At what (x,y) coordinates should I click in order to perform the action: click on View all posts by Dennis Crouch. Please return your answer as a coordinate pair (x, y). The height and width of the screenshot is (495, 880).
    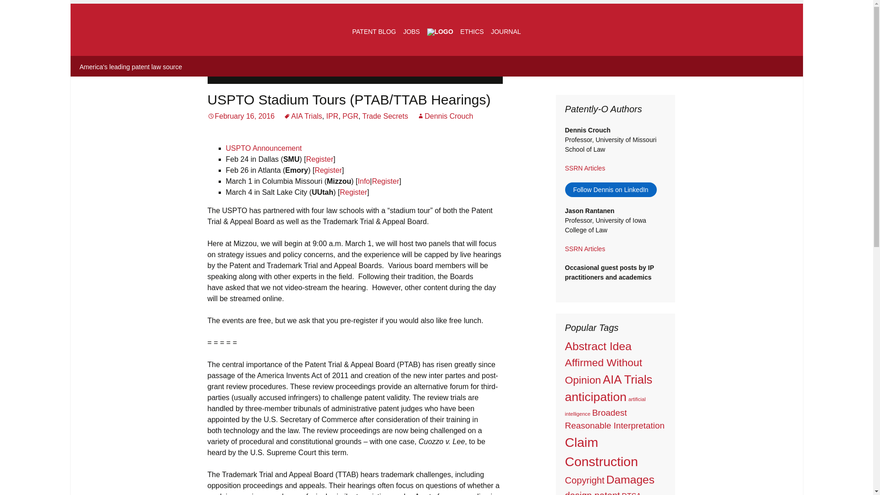
    Looking at the image, I should click on (445, 116).